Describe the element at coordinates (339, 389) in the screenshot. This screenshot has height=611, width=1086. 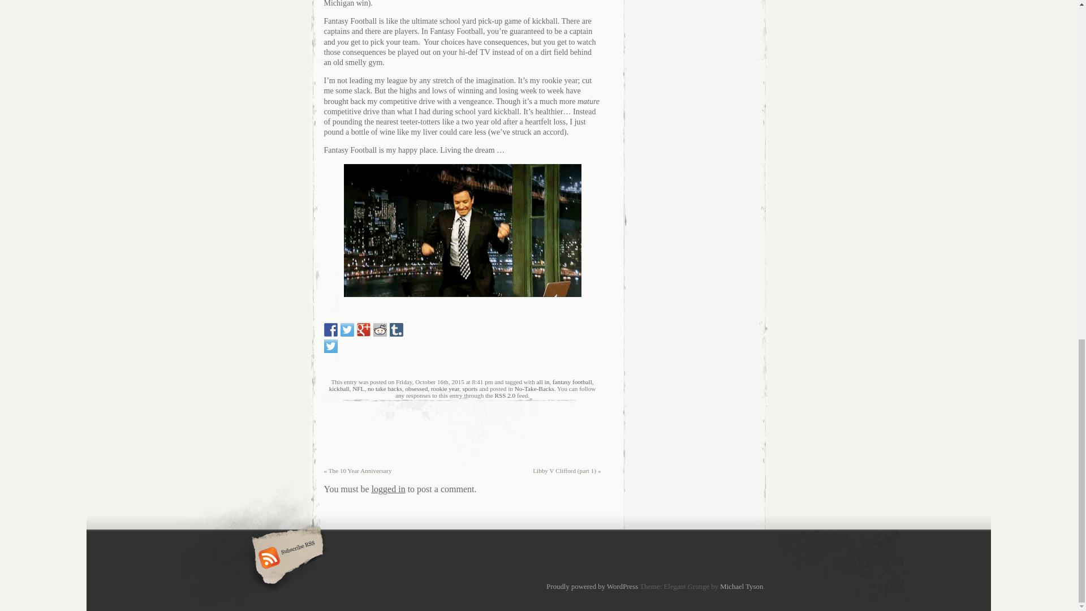
I see `kickball` at that location.